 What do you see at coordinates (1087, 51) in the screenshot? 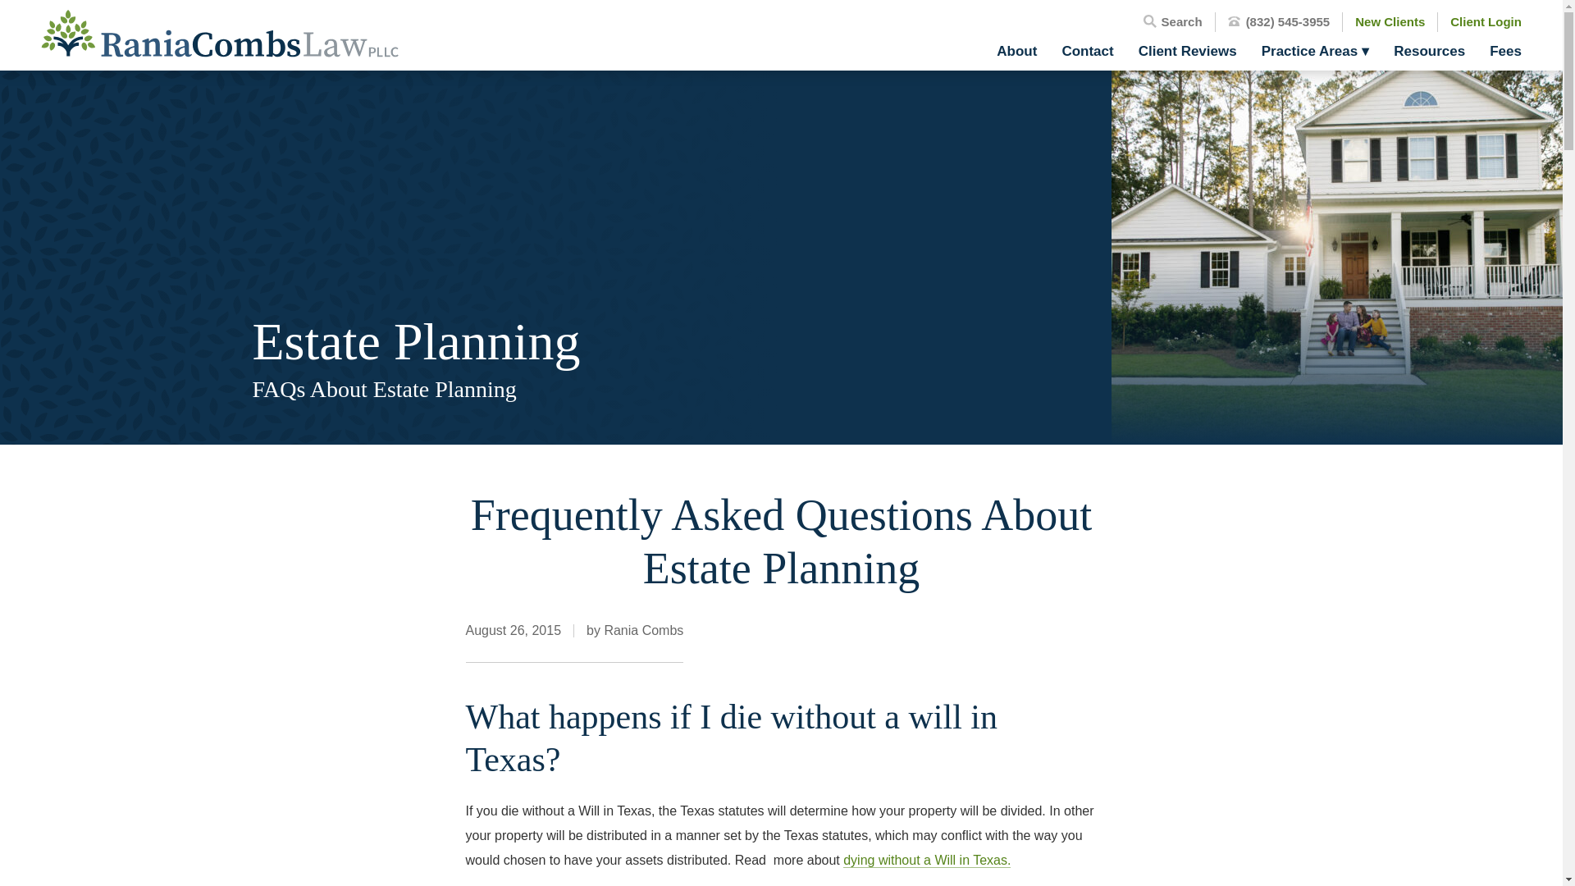
I see `Contact` at bounding box center [1087, 51].